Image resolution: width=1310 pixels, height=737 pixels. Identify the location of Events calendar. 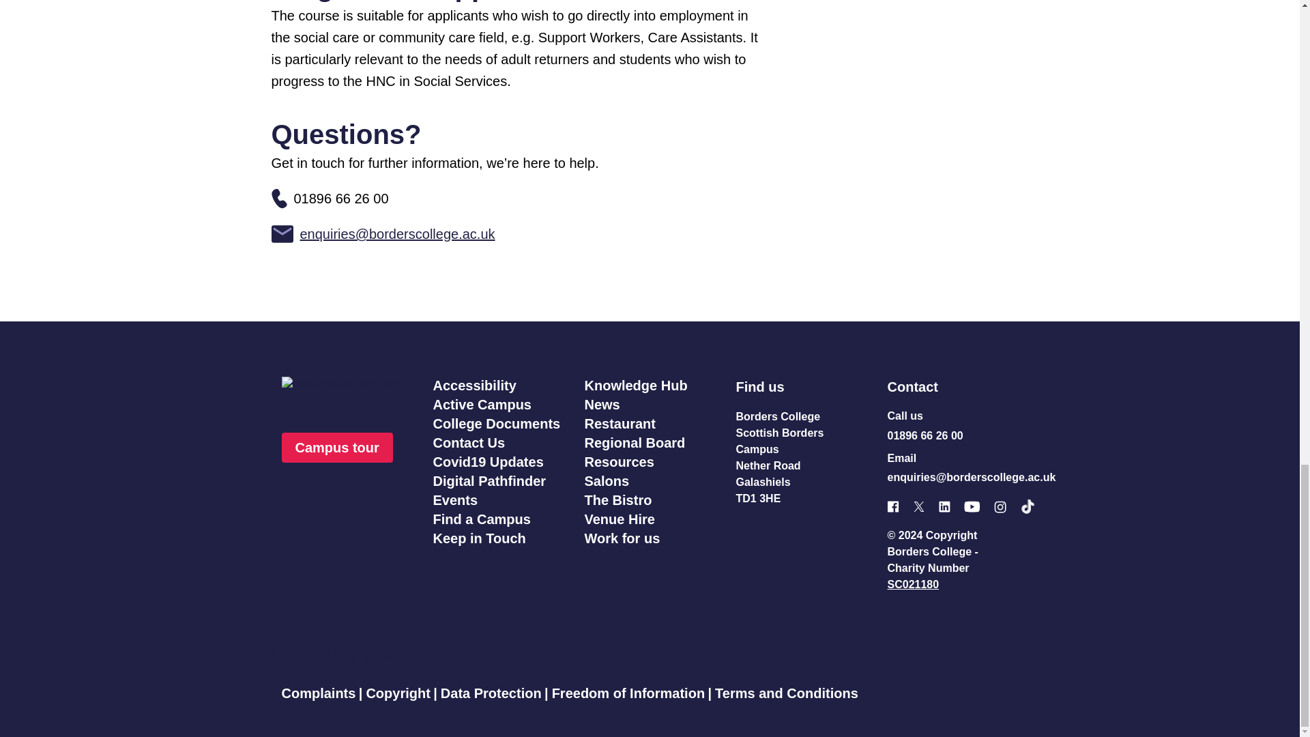
(454, 500).